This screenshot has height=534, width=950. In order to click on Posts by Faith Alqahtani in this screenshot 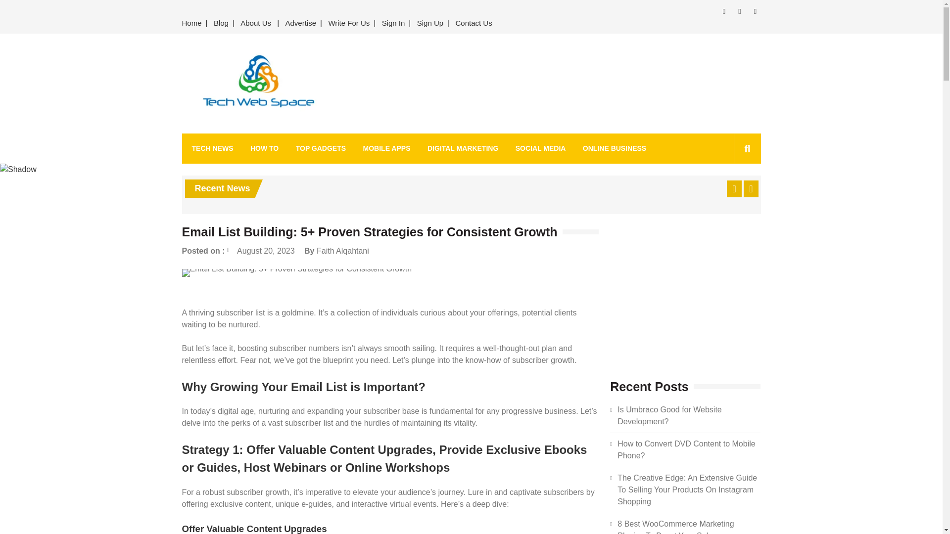, I will do `click(342, 251)`.